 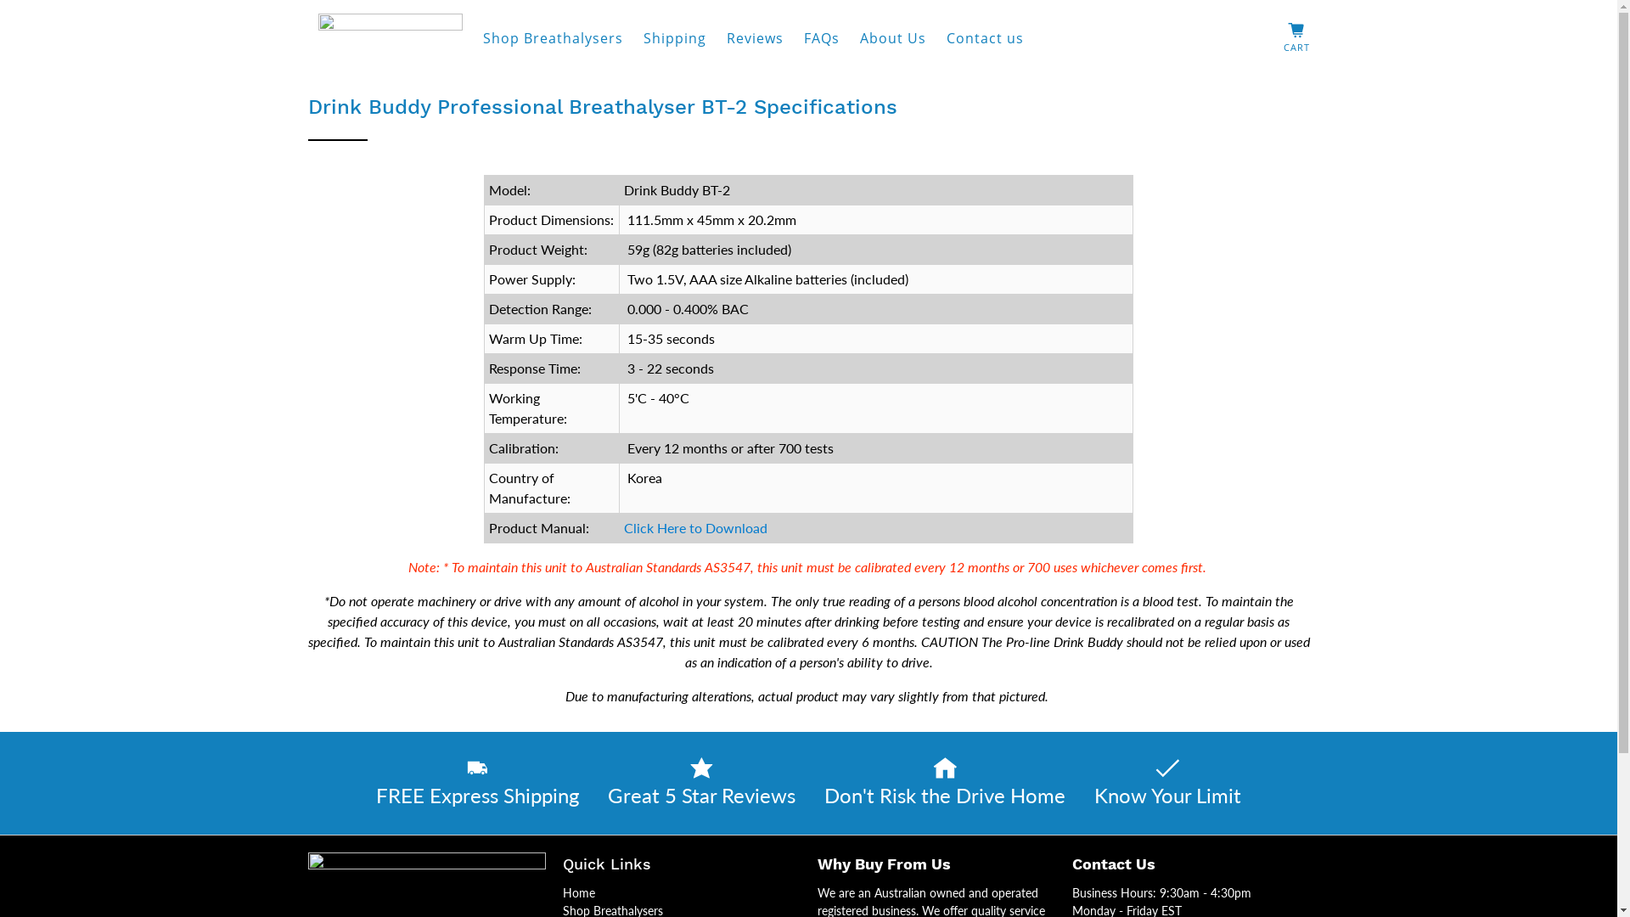 What do you see at coordinates (821, 38) in the screenshot?
I see `FAQs` at bounding box center [821, 38].